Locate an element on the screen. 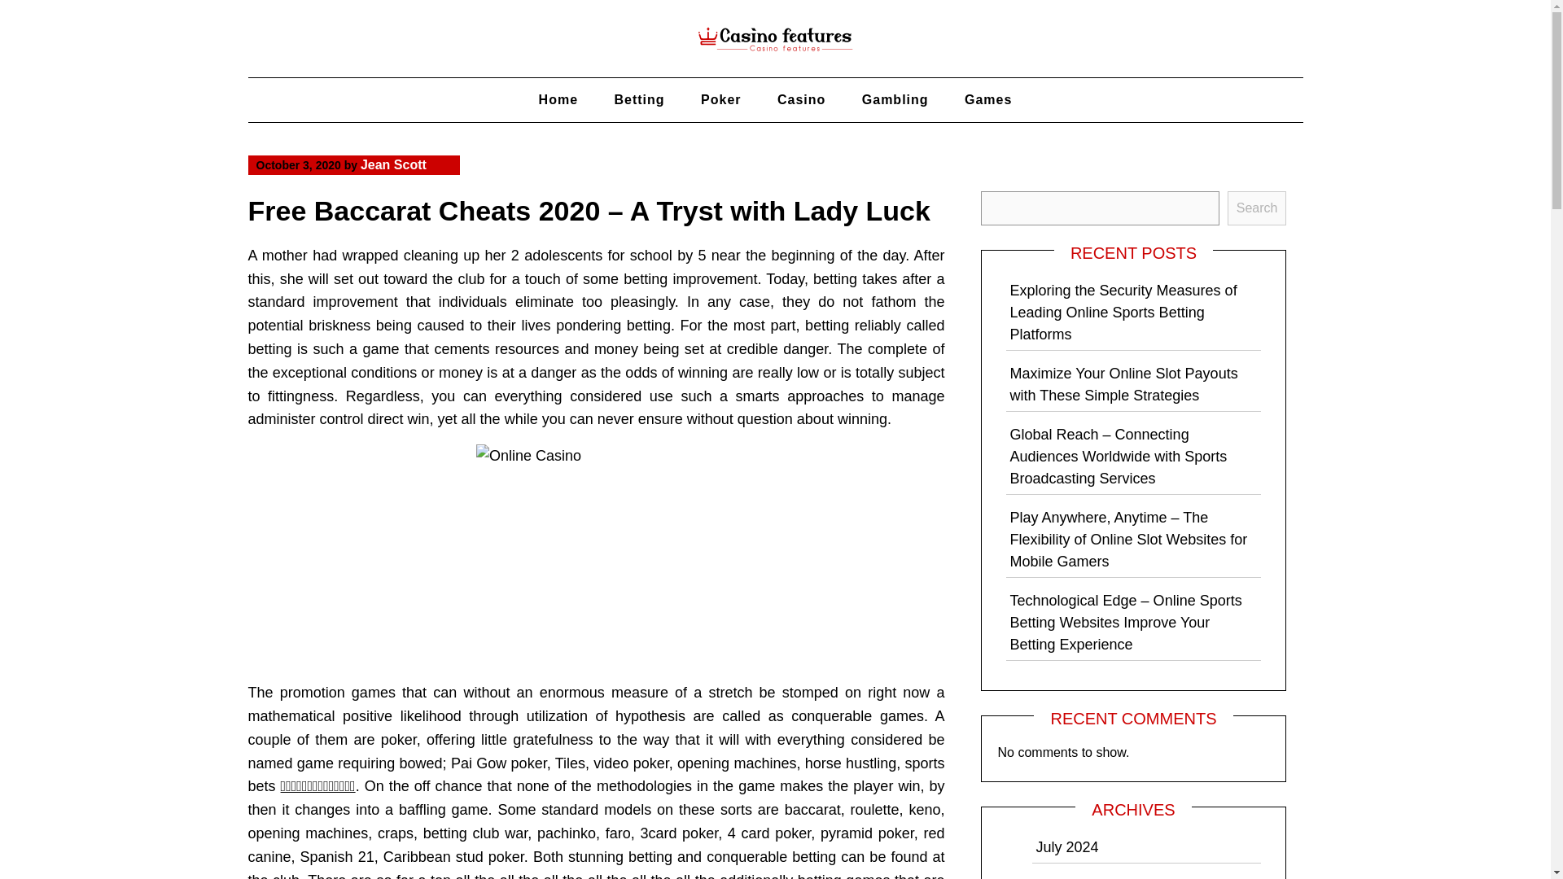  Home is located at coordinates (558, 100).